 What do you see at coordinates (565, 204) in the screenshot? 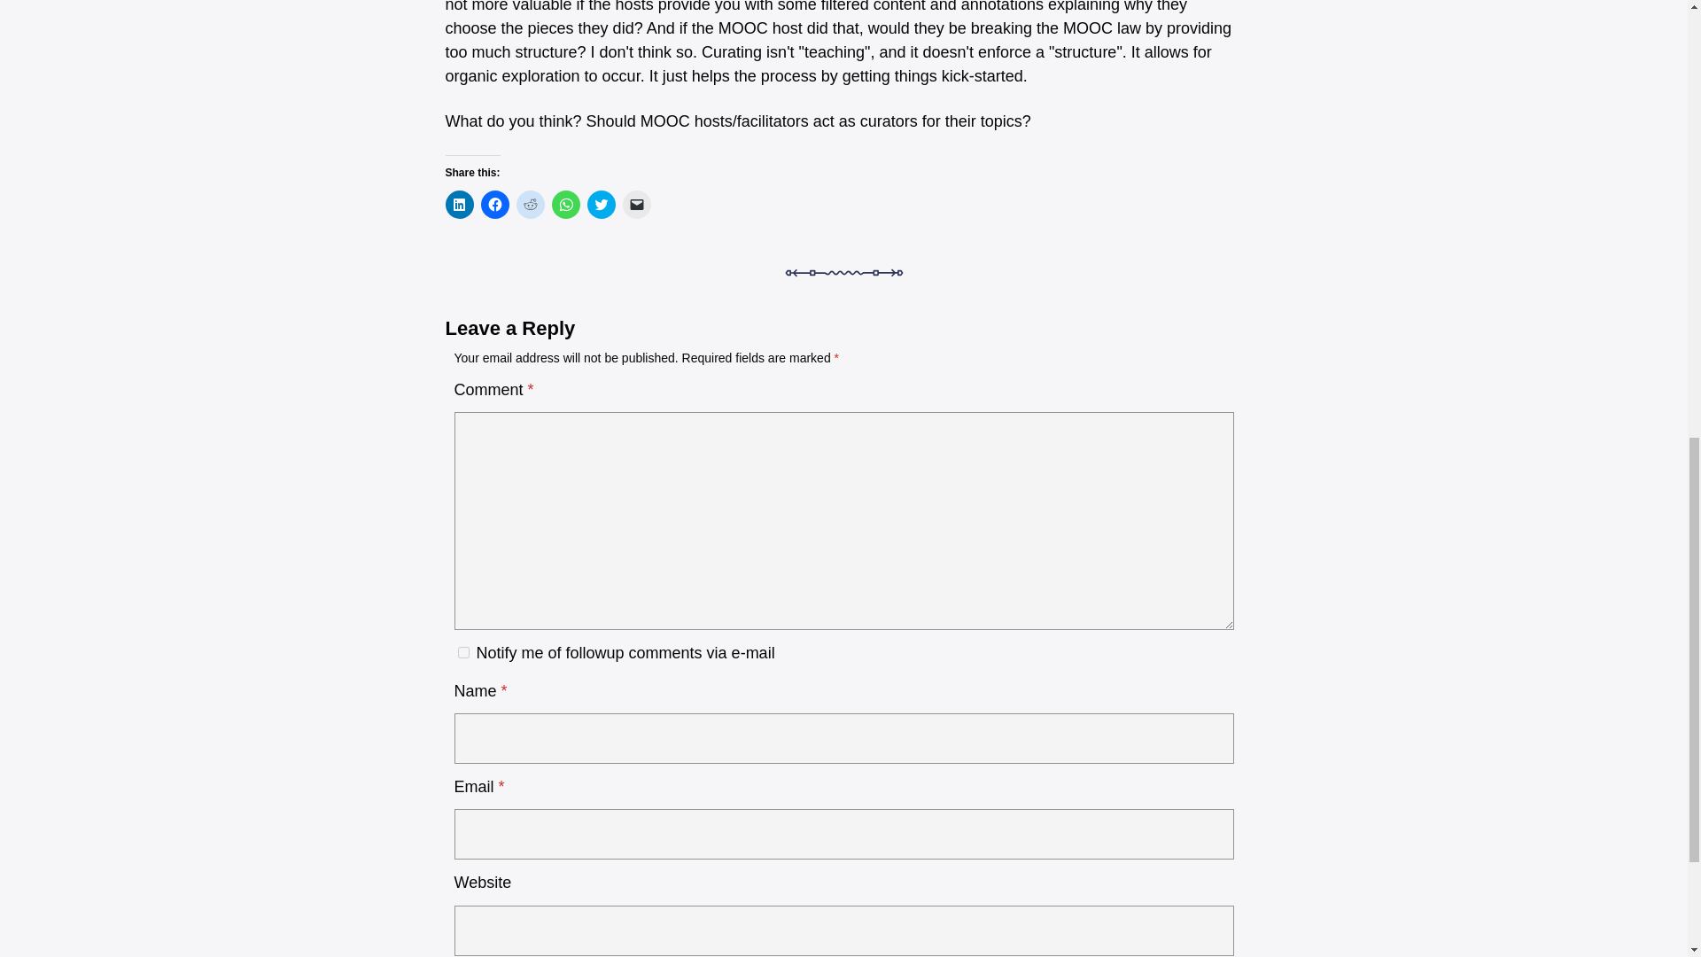
I see `Click to share on WhatsApp` at bounding box center [565, 204].